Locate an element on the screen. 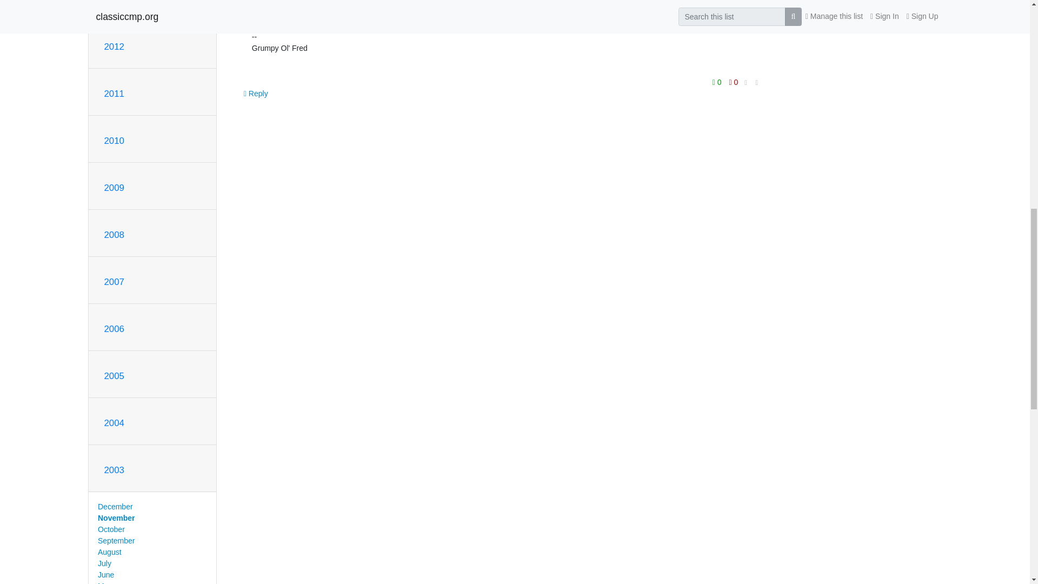 This screenshot has height=584, width=1038. Display in fixed font is located at coordinates (746, 83).